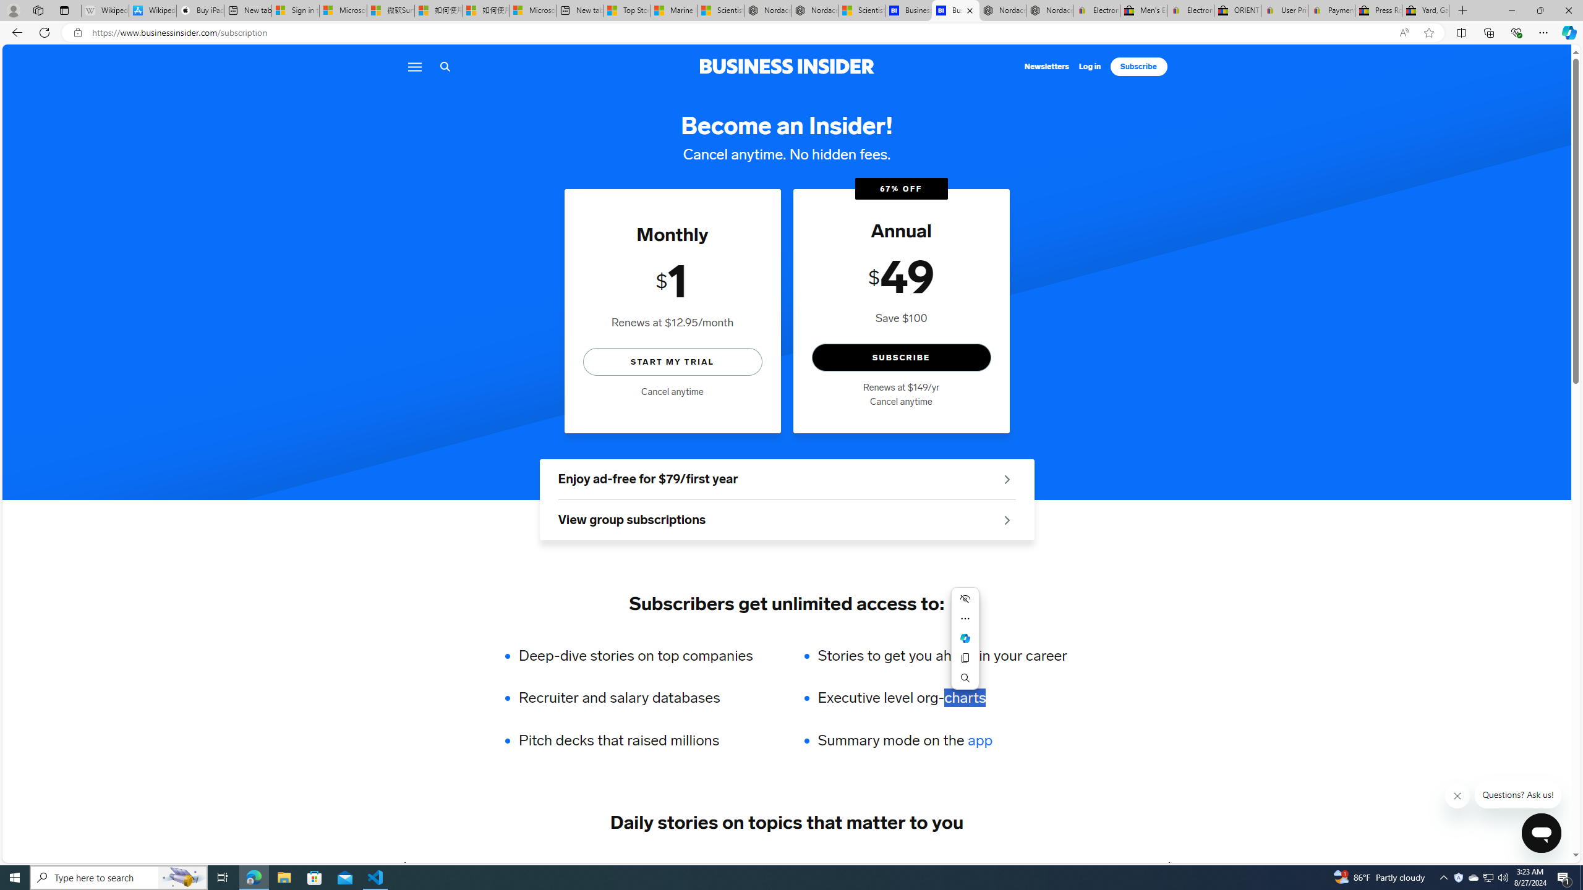 The height and width of the screenshot is (890, 1583). What do you see at coordinates (979, 740) in the screenshot?
I see `app` at bounding box center [979, 740].